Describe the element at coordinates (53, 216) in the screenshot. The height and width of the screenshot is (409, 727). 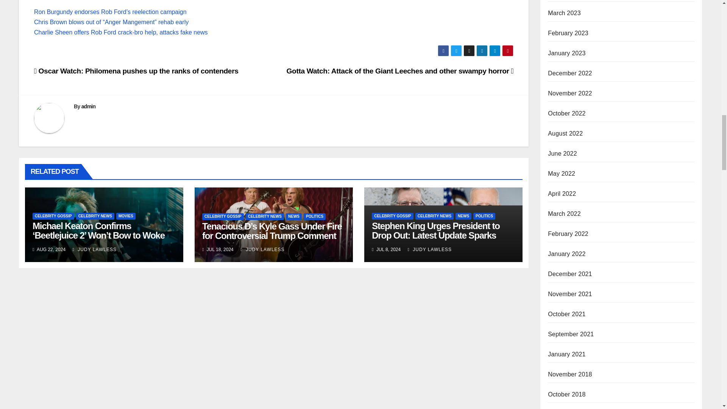
I see `CELEBRITY GOSSIP` at that location.